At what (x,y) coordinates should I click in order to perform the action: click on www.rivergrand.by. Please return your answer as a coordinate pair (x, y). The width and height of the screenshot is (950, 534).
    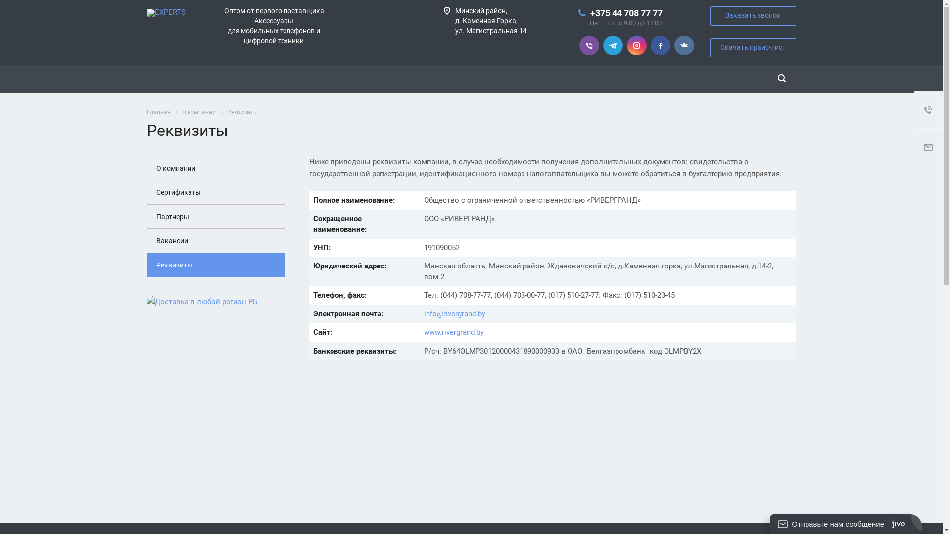
    Looking at the image, I should click on (454, 332).